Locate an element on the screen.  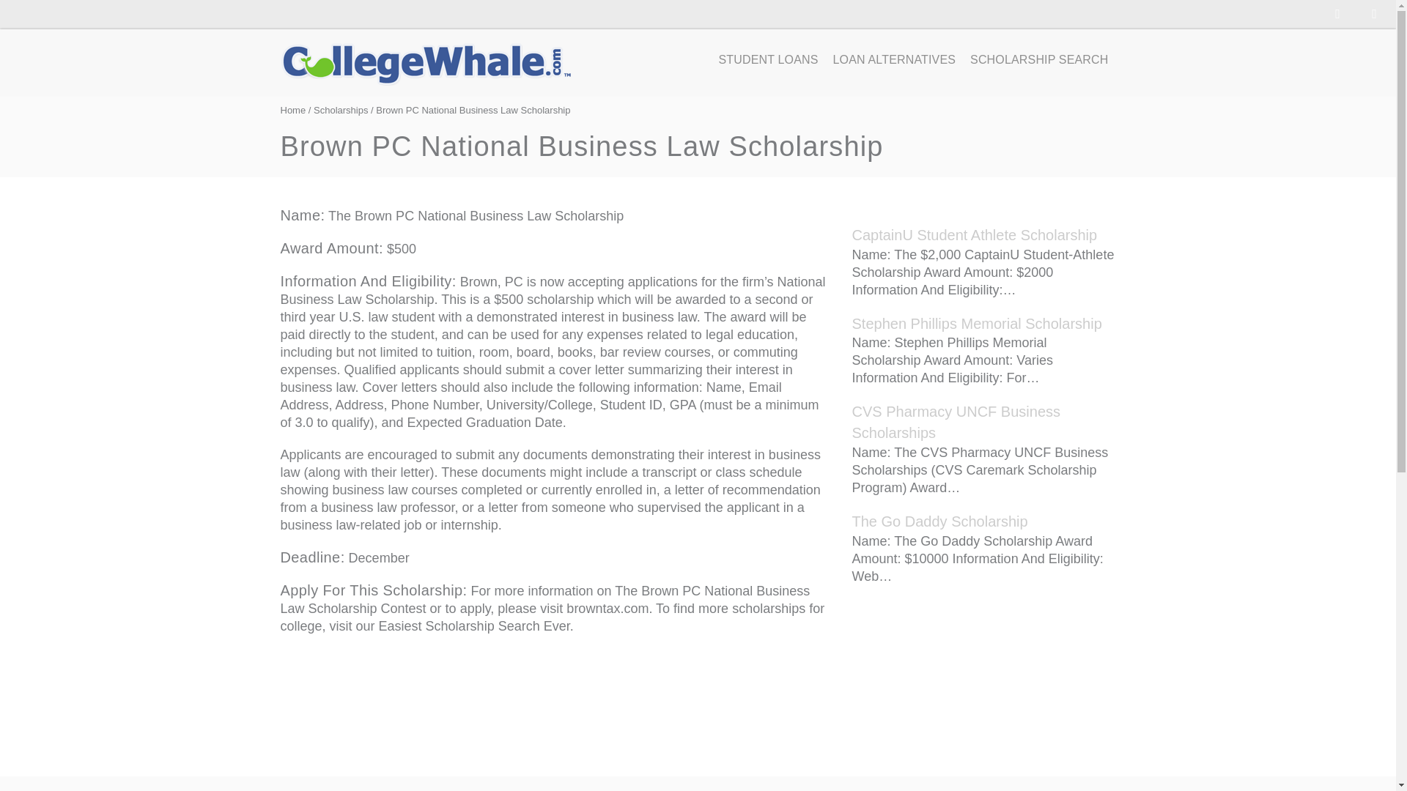
Advertisement is located at coordinates (555, 697).